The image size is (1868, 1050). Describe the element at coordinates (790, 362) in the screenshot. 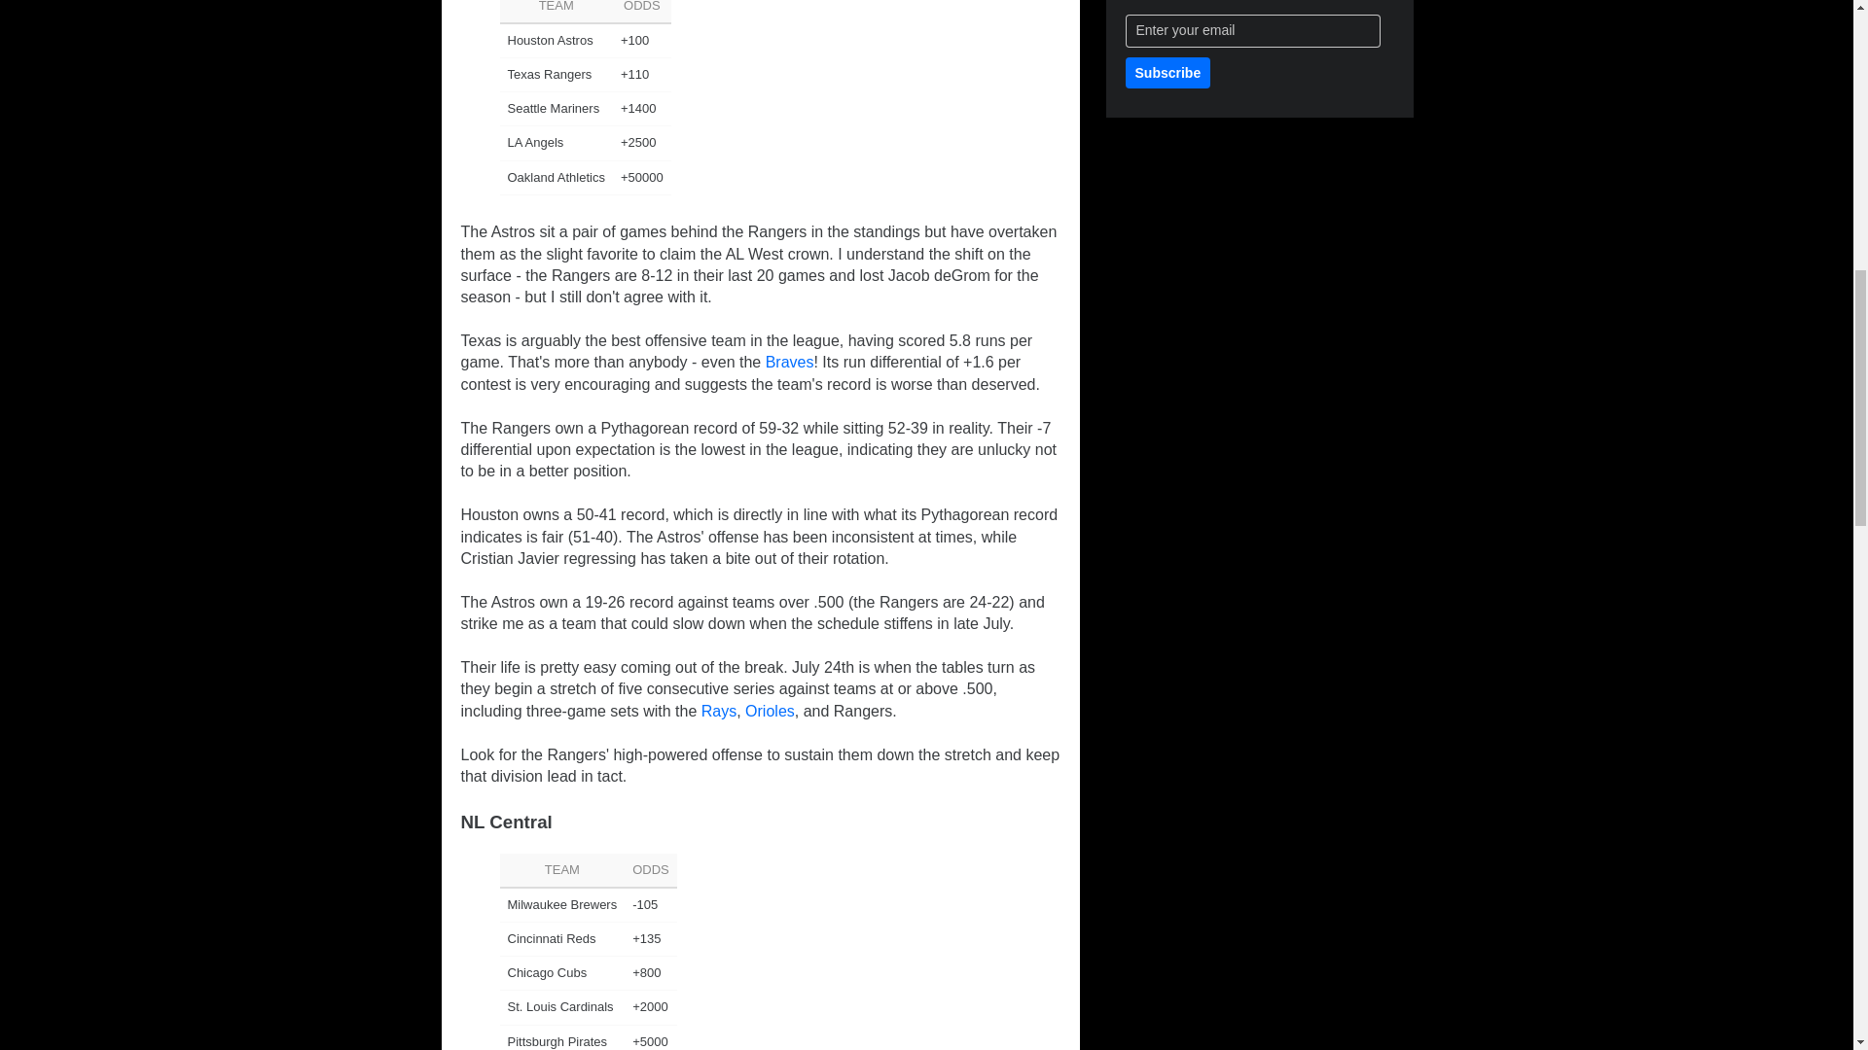

I see `Braves` at that location.